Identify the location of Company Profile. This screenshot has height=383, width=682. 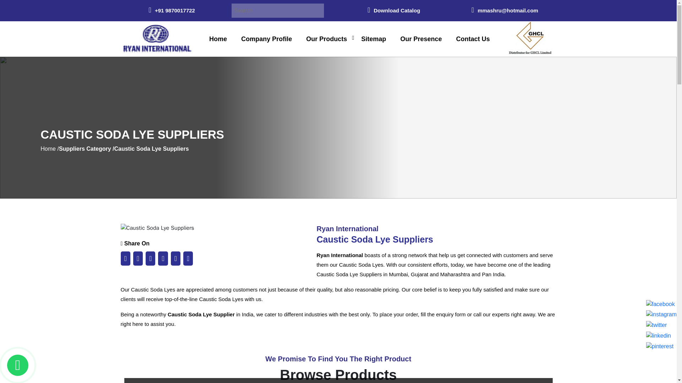
(266, 39).